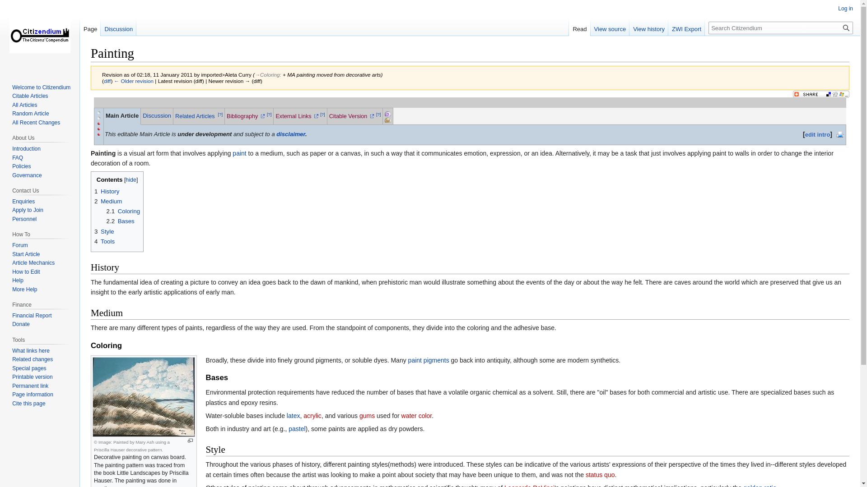  Describe the element at coordinates (818, 134) in the screenshot. I see `edit intro` at that location.